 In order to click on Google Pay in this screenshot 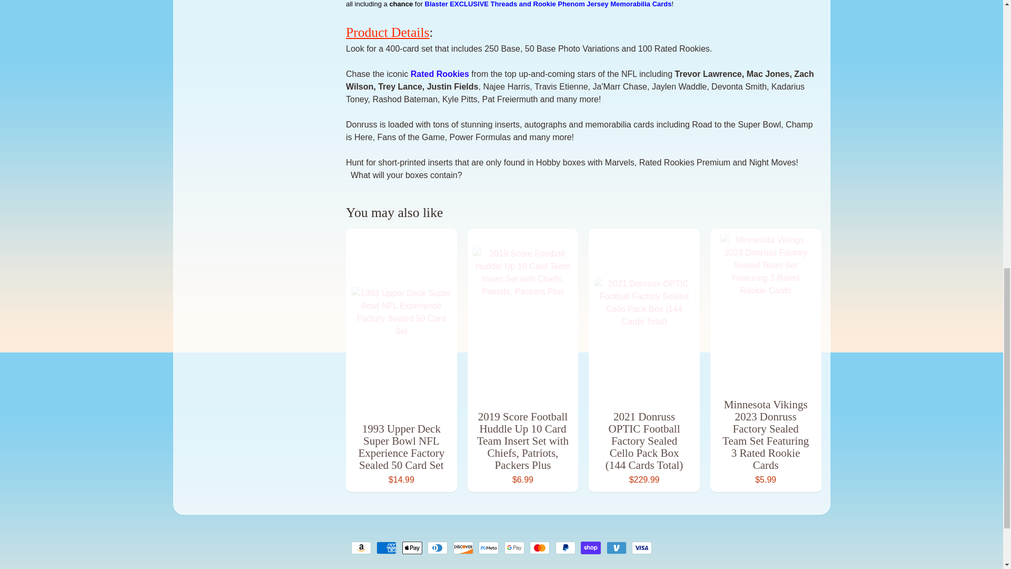, I will do `click(514, 548)`.